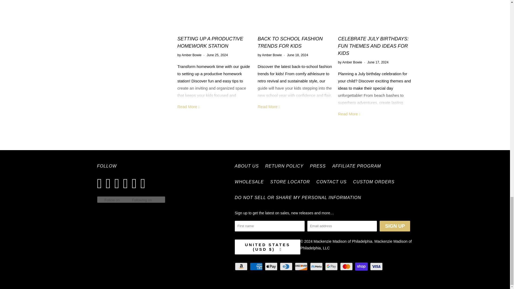 Image resolution: width=514 pixels, height=289 pixels. What do you see at coordinates (362, 266) in the screenshot?
I see `Shop Pay` at bounding box center [362, 266].